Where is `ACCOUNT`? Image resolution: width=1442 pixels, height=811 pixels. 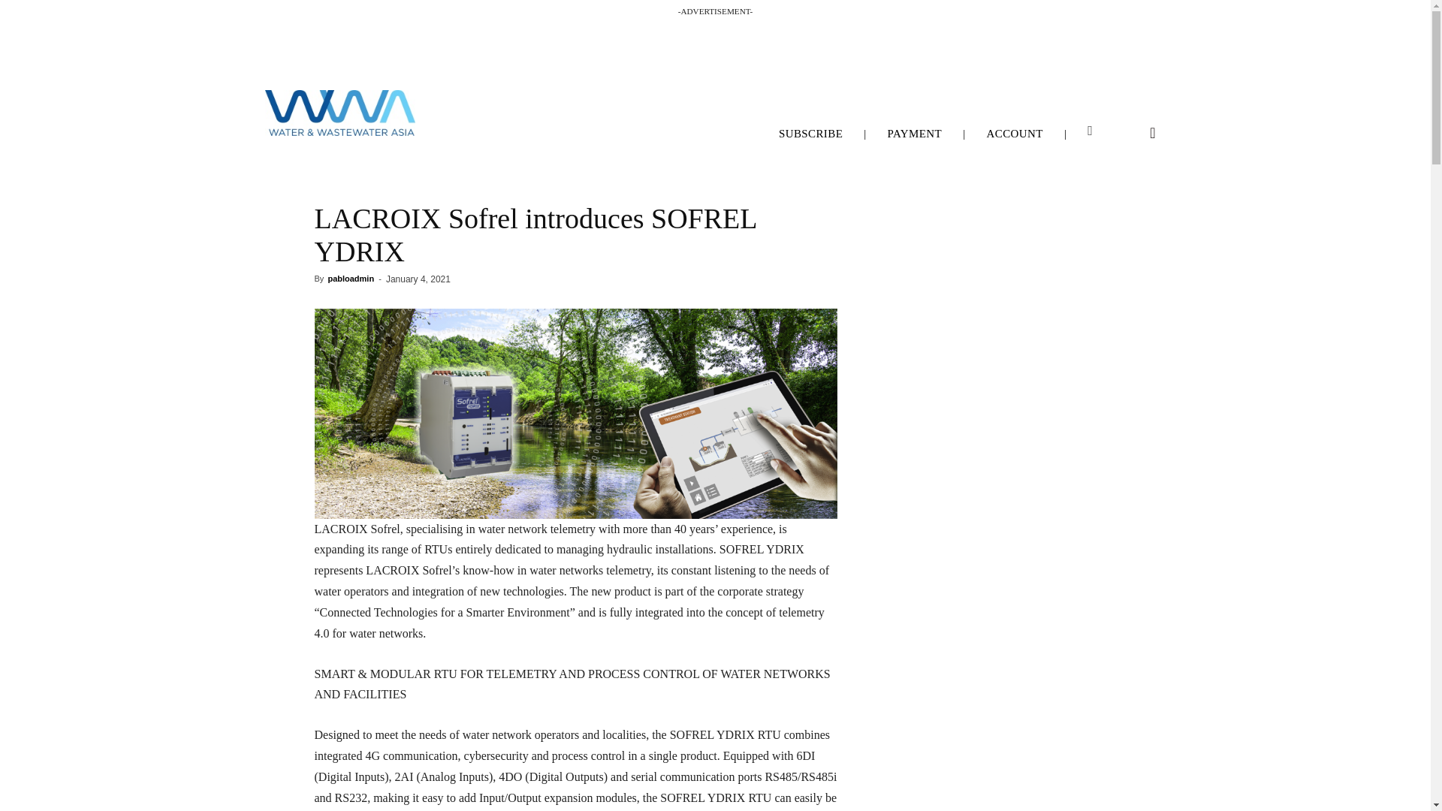
ACCOUNT is located at coordinates (1015, 134).